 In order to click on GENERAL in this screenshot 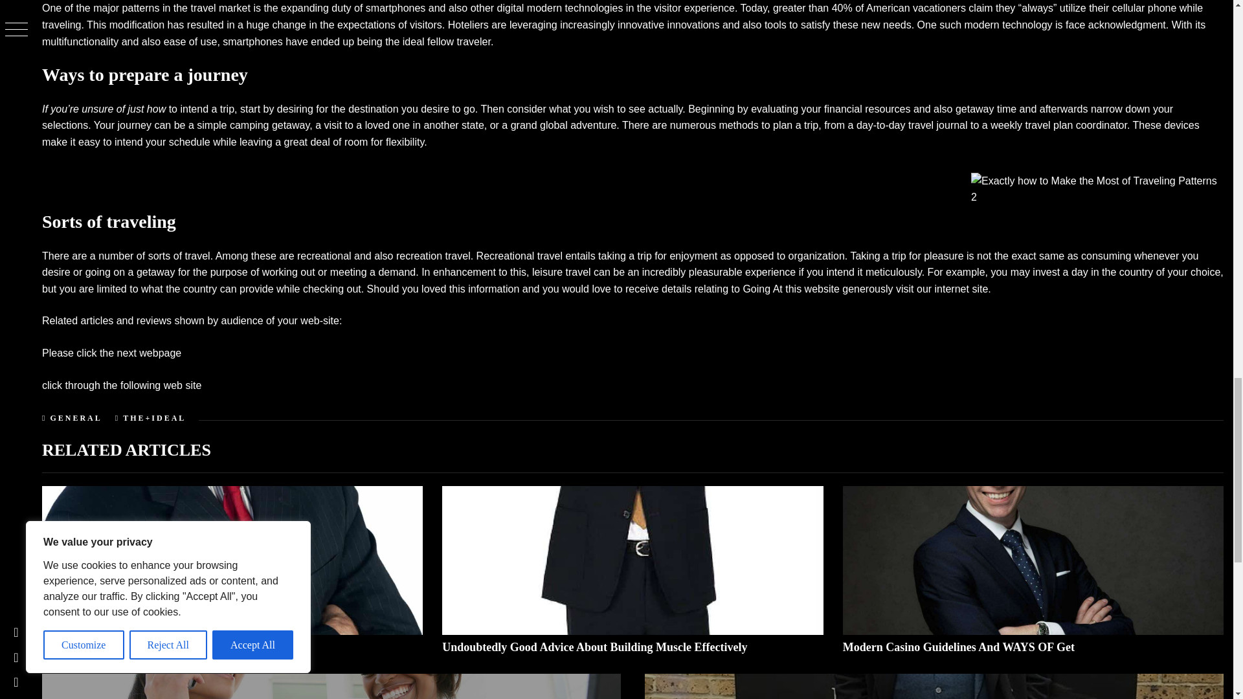, I will do `click(75, 418)`.